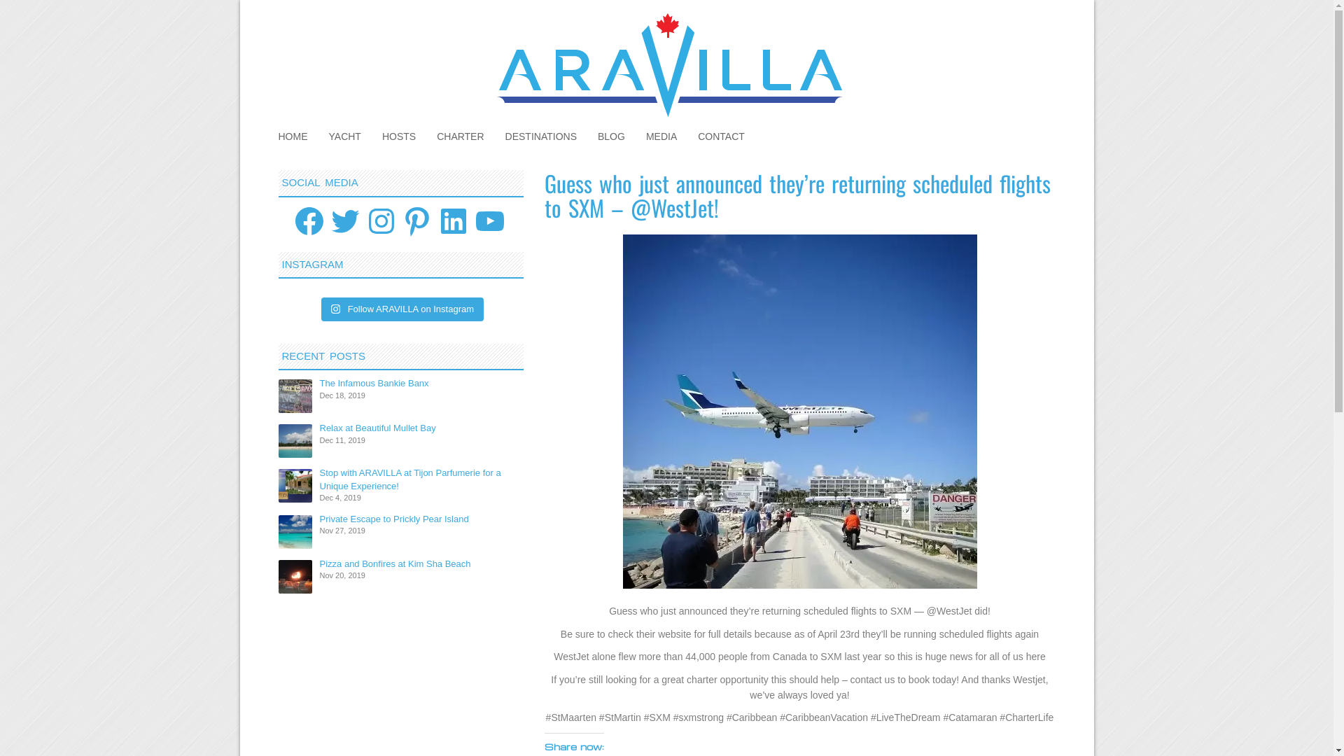 This screenshot has width=1344, height=756. Describe the element at coordinates (661, 136) in the screenshot. I see `MEDIA` at that location.